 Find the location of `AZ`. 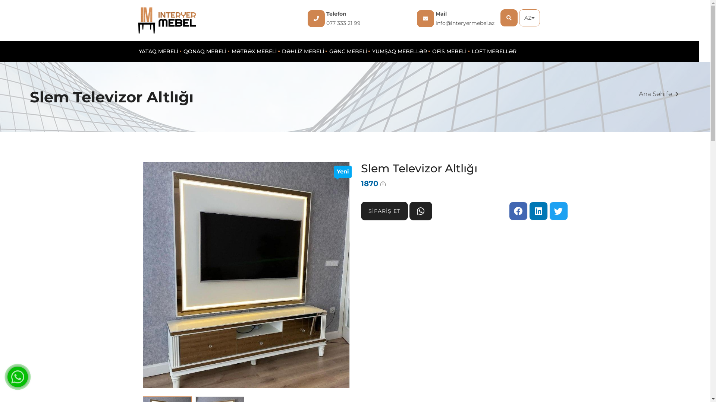

AZ is located at coordinates (530, 18).